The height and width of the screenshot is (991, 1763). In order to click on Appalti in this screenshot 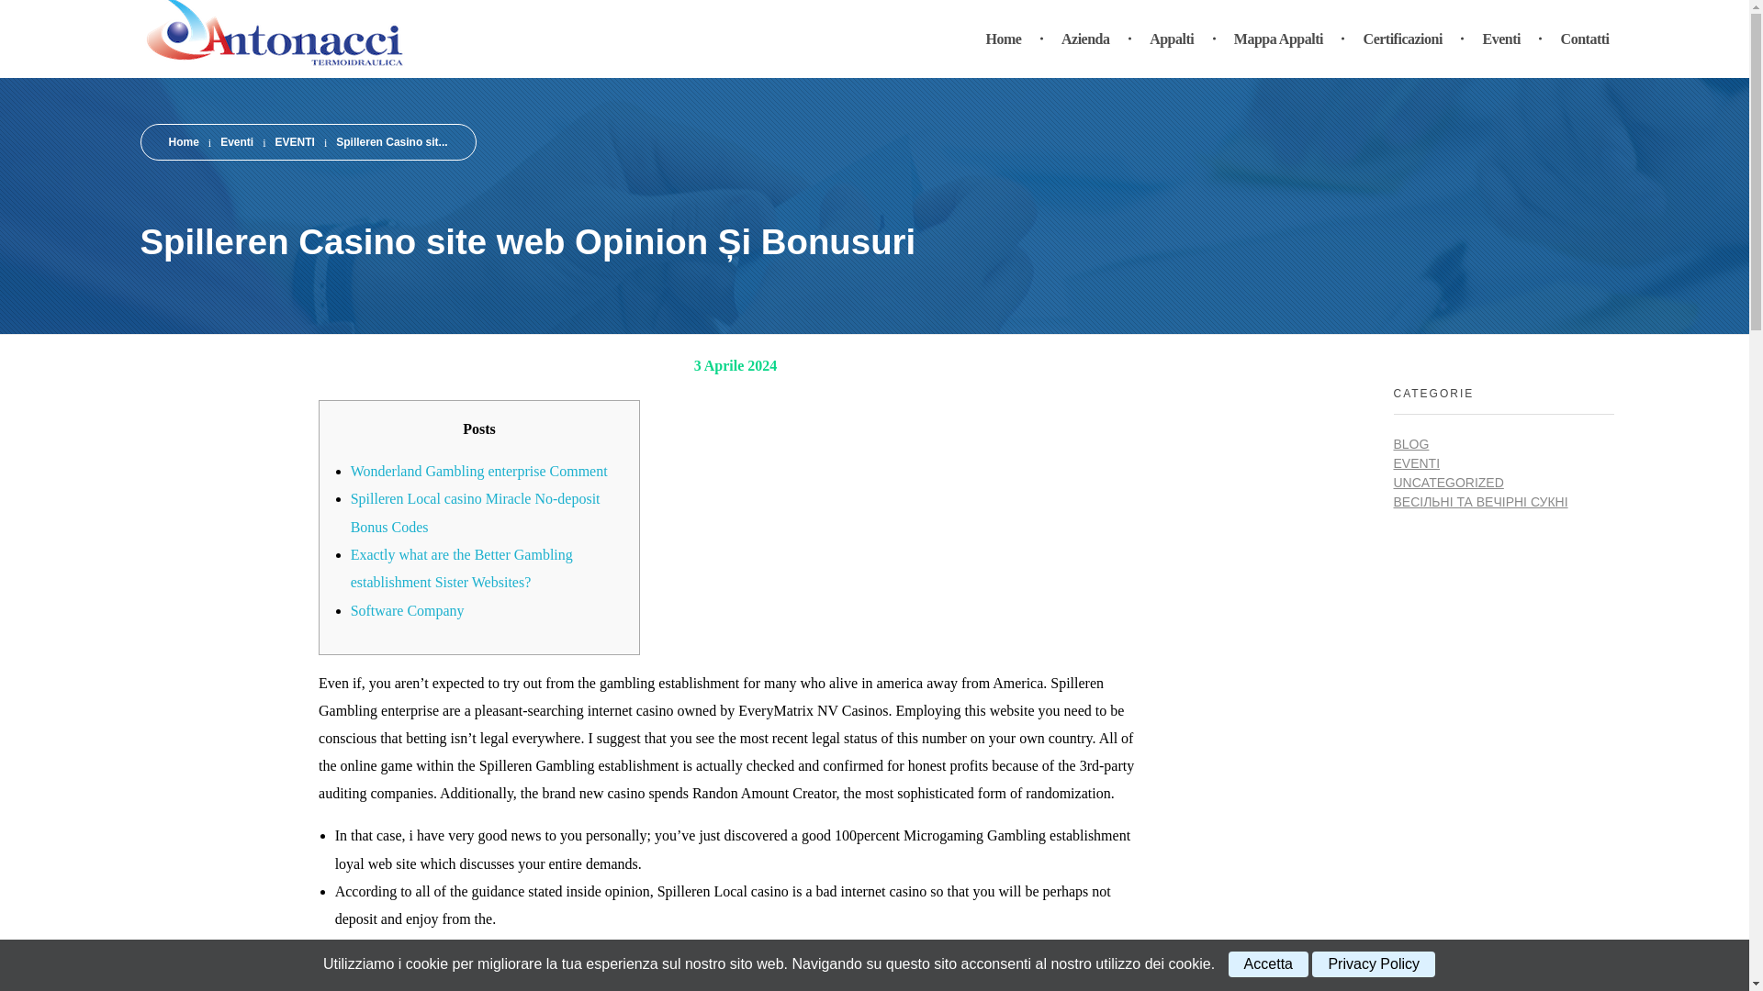, I will do `click(1175, 39)`.